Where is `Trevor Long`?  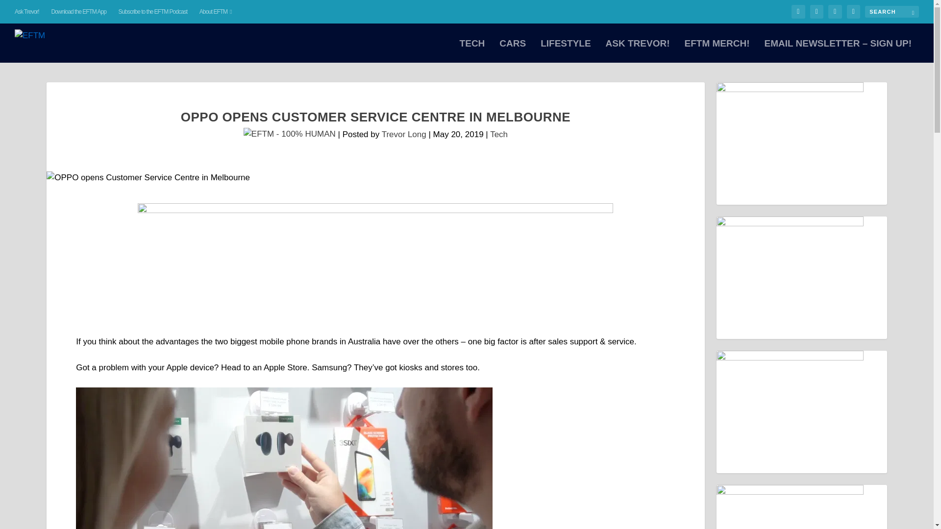
Trevor Long is located at coordinates (404, 134).